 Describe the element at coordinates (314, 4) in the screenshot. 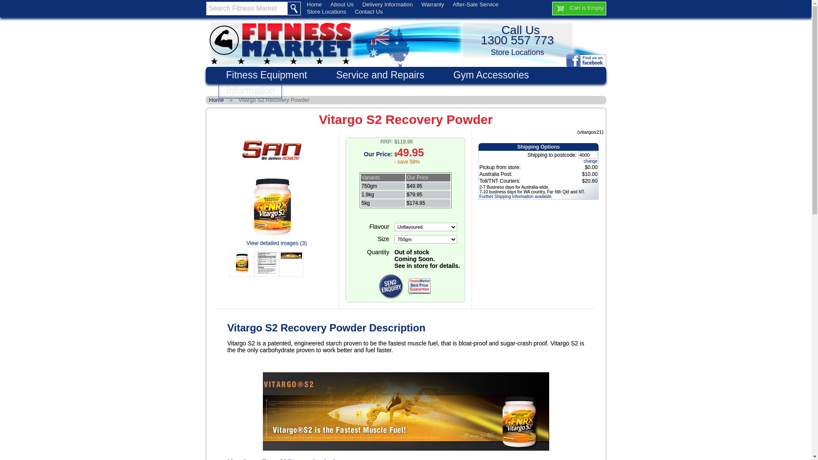

I see `Home` at that location.